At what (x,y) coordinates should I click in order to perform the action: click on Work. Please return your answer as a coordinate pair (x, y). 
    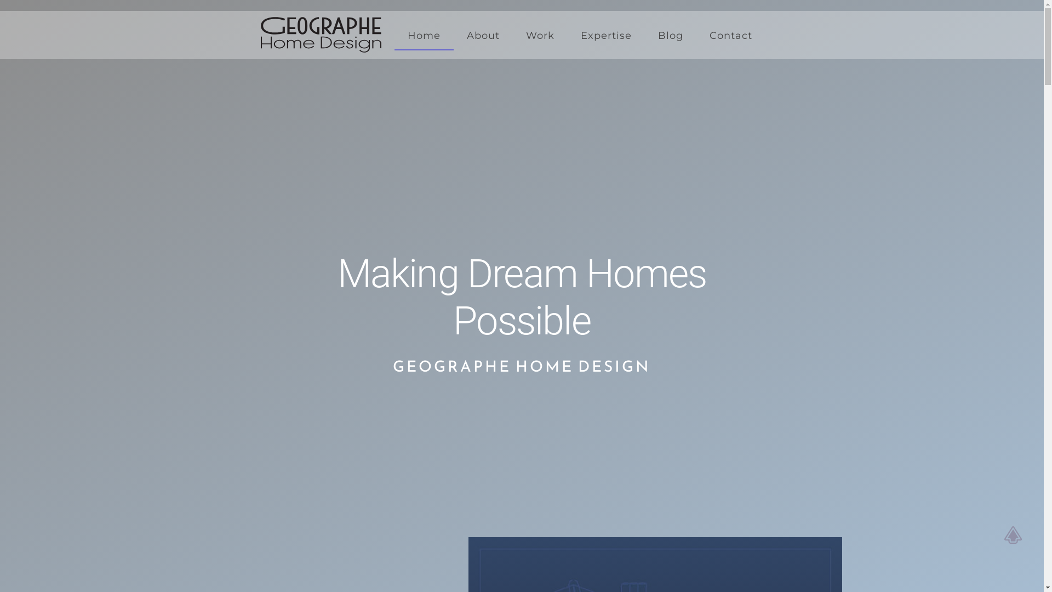
    Looking at the image, I should click on (540, 36).